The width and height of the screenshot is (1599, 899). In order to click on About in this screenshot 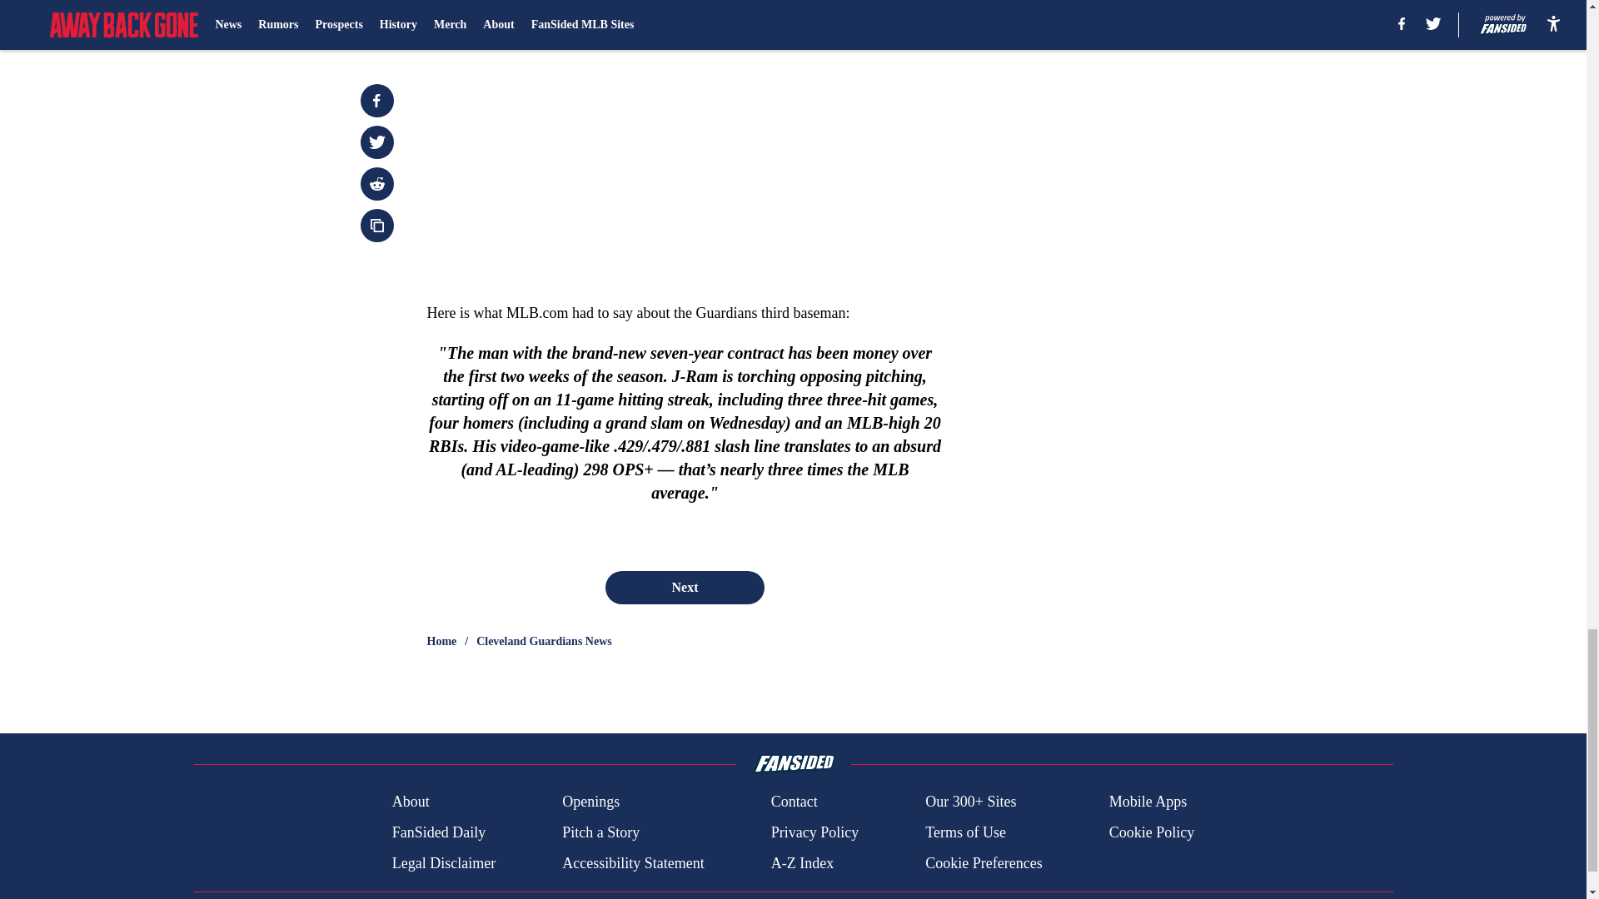, I will do `click(411, 802)`.